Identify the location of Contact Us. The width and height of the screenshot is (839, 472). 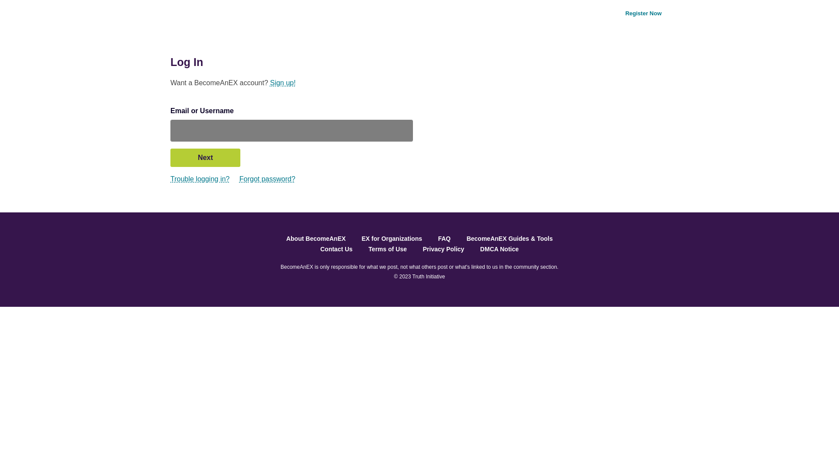
(336, 249).